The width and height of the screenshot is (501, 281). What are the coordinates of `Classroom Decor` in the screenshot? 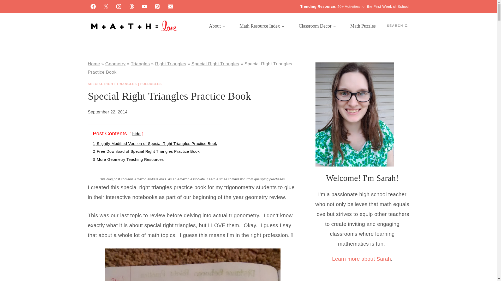 It's located at (317, 26).